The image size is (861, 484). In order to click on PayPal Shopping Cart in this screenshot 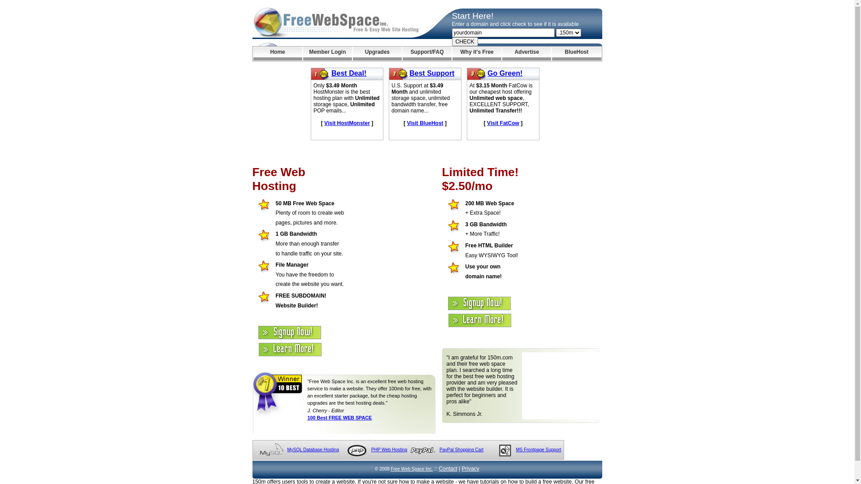, I will do `click(461, 450)`.